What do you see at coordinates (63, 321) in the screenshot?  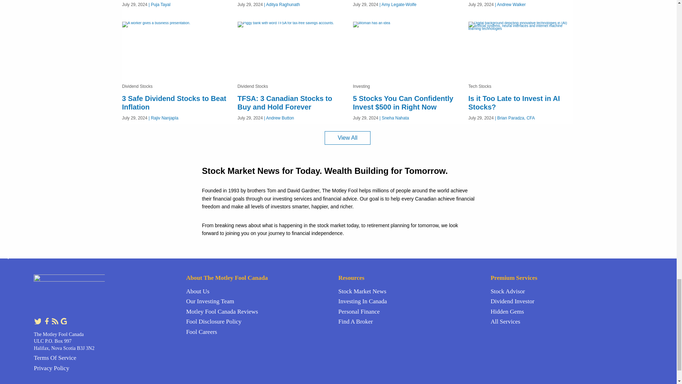 I see `Follow us on Google News` at bounding box center [63, 321].